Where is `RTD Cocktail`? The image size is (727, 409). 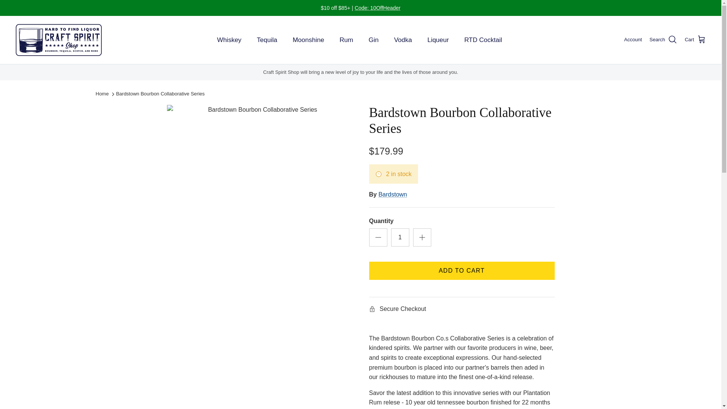 RTD Cocktail is located at coordinates (483, 40).